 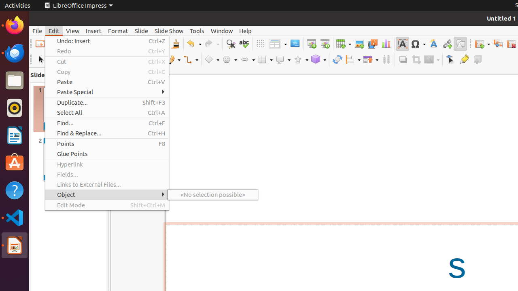 What do you see at coordinates (15, 81) in the screenshot?
I see `Files` at bounding box center [15, 81].